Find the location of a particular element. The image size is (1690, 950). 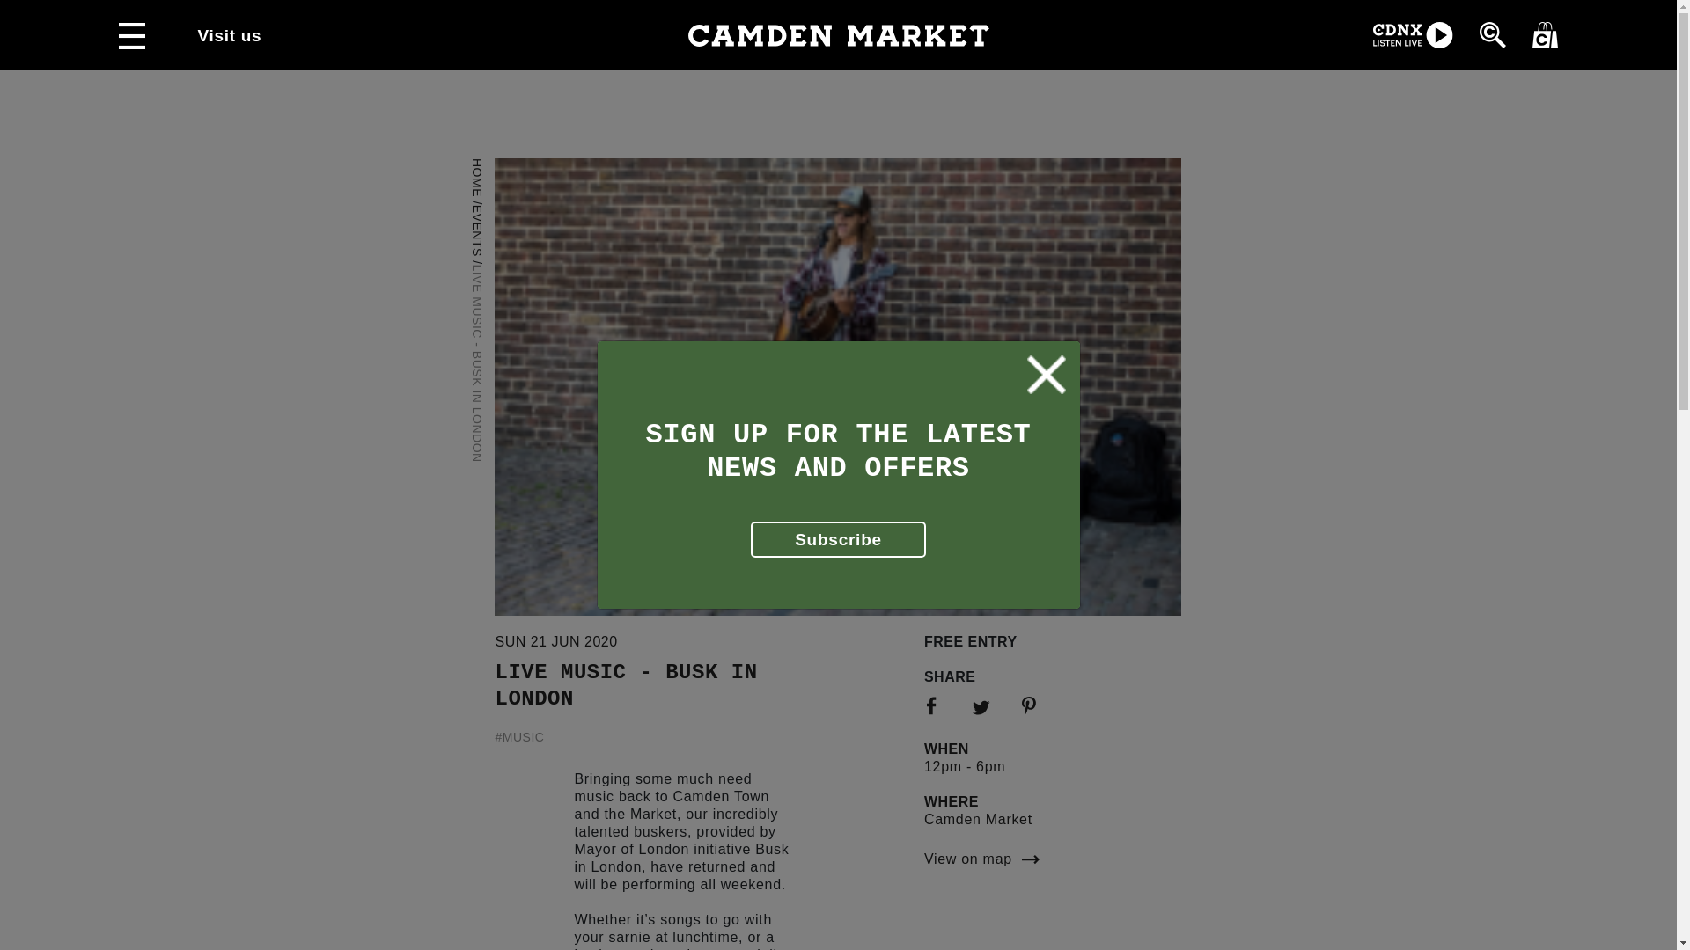

Share on Twitter is located at coordinates (986, 709).